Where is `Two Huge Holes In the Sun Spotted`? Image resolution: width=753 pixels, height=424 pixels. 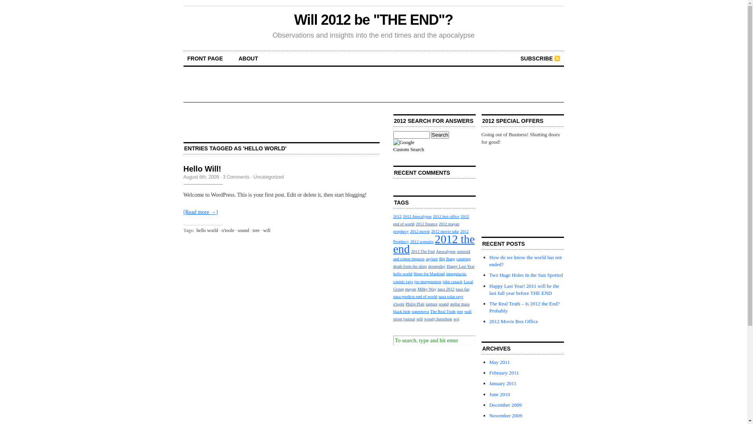 Two Huge Holes In the Sun Spotted is located at coordinates (526, 275).